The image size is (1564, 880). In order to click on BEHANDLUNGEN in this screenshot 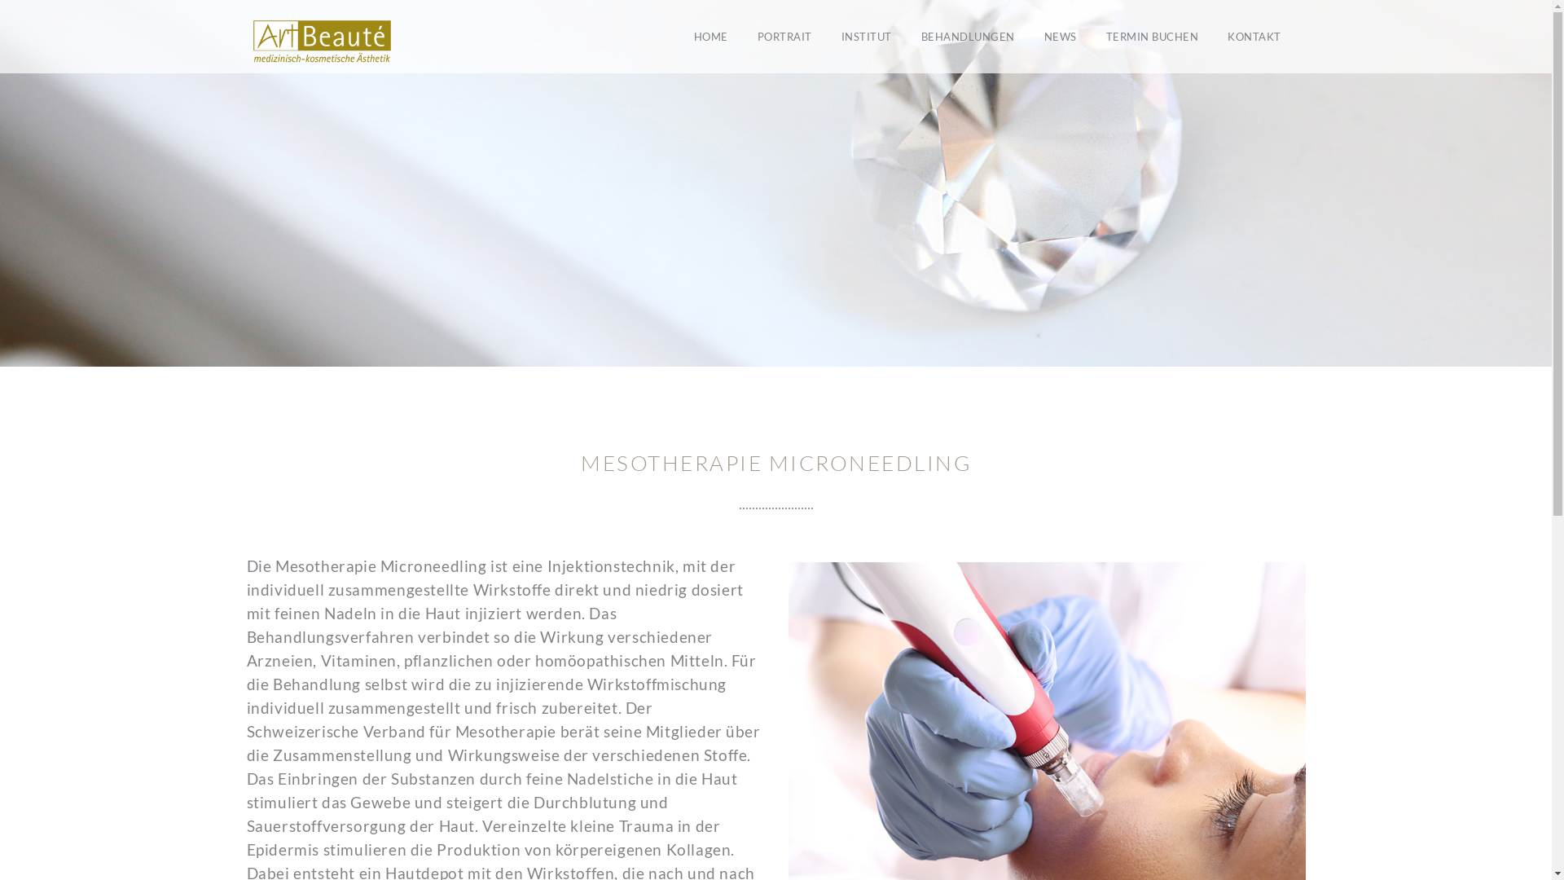, I will do `click(968, 37)`.